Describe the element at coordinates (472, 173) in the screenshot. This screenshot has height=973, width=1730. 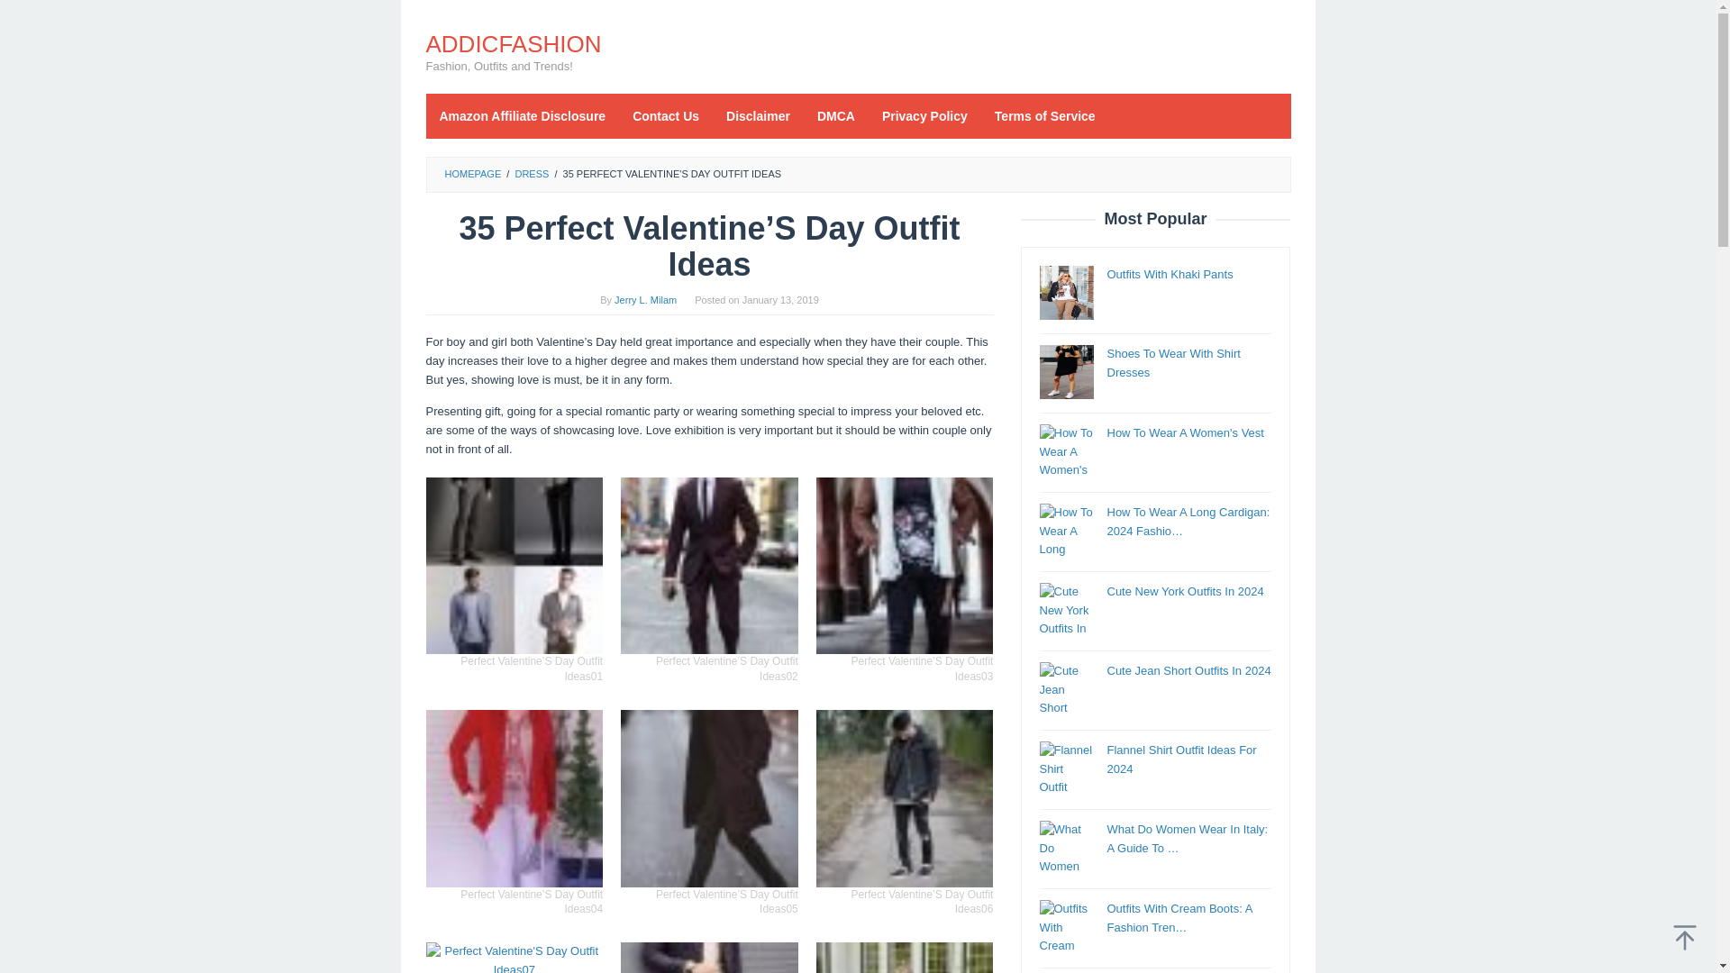
I see `HOMEPAGE` at that location.